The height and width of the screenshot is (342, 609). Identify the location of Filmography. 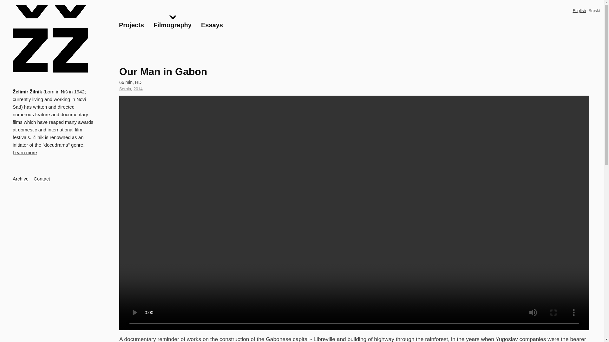
(27, 94).